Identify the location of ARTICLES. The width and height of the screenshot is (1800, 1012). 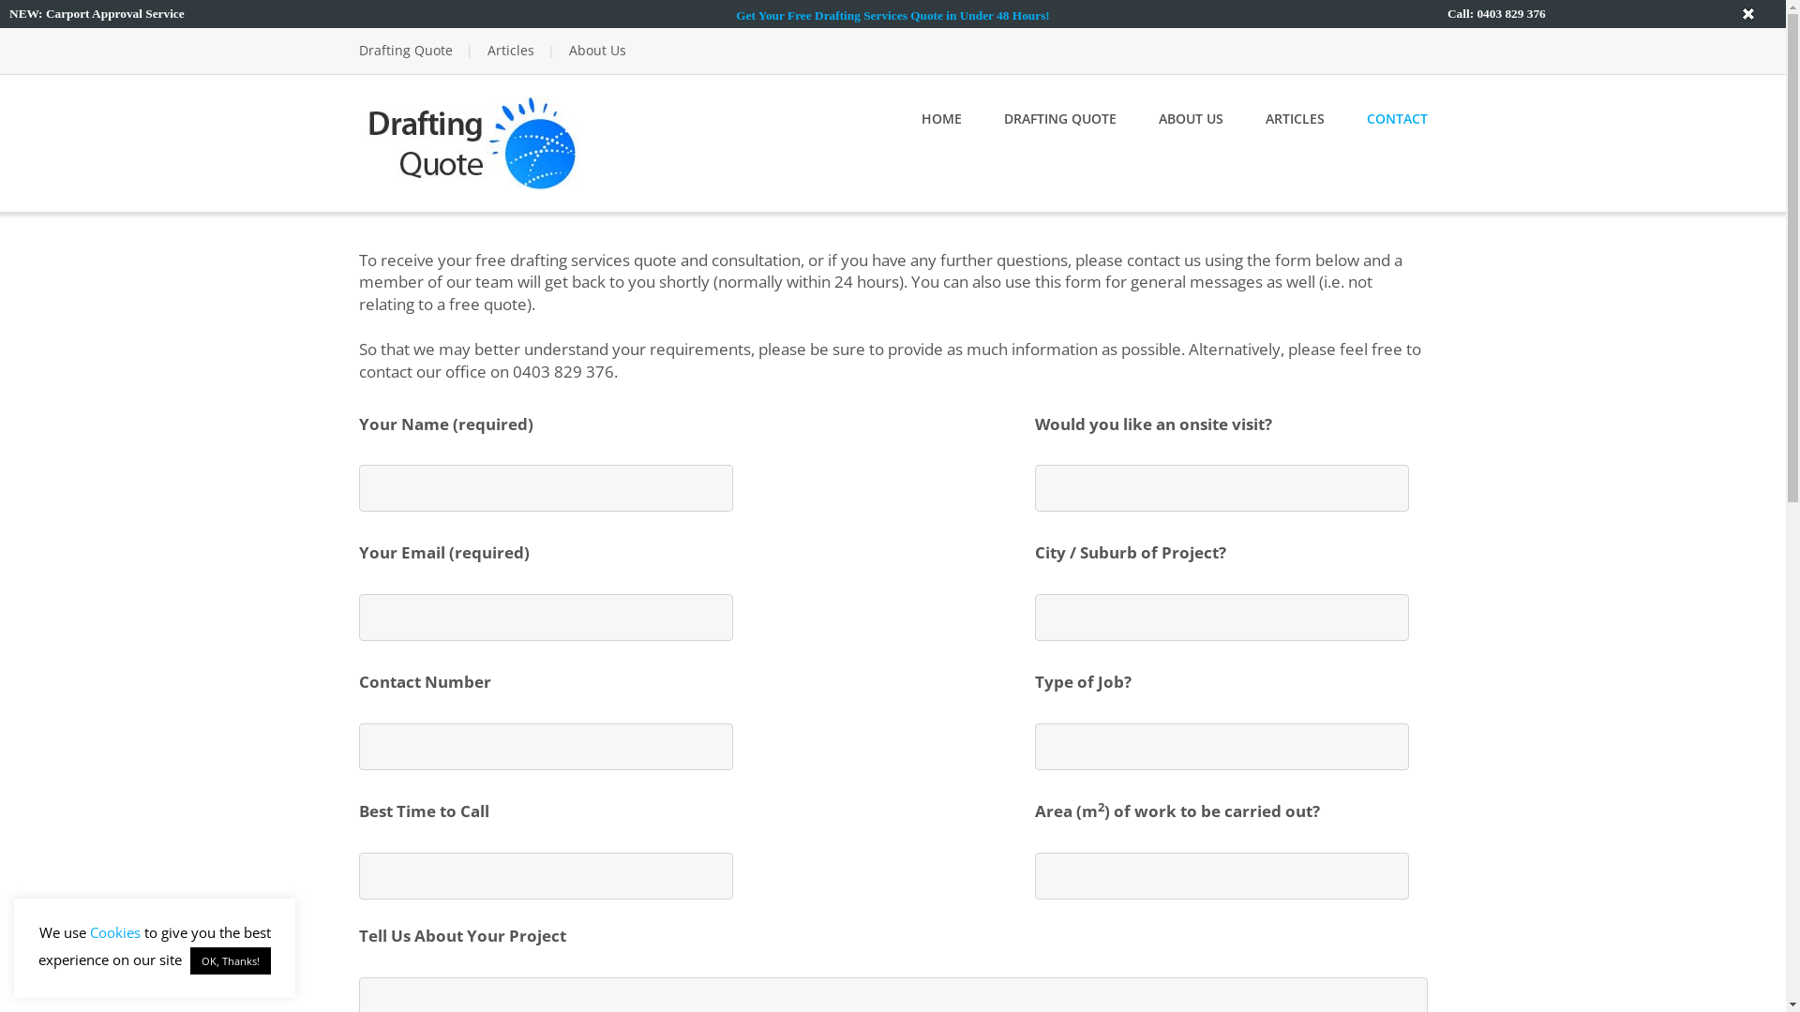
(1296, 119).